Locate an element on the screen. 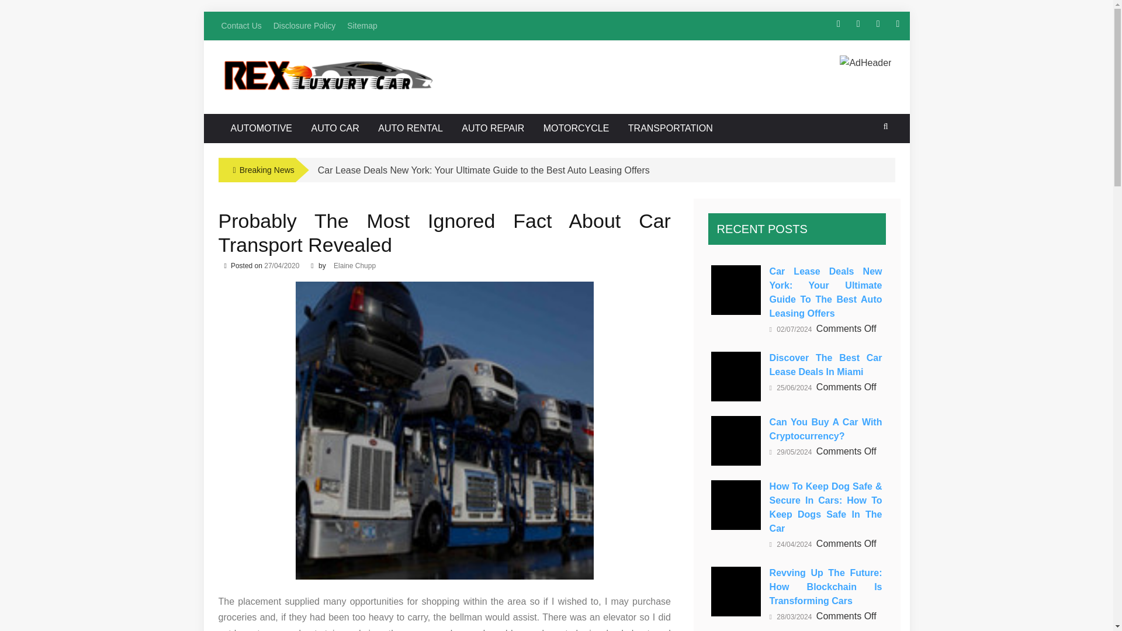  Revving Up the Future: How Blockchain is Transforming Cars is located at coordinates (736, 591).